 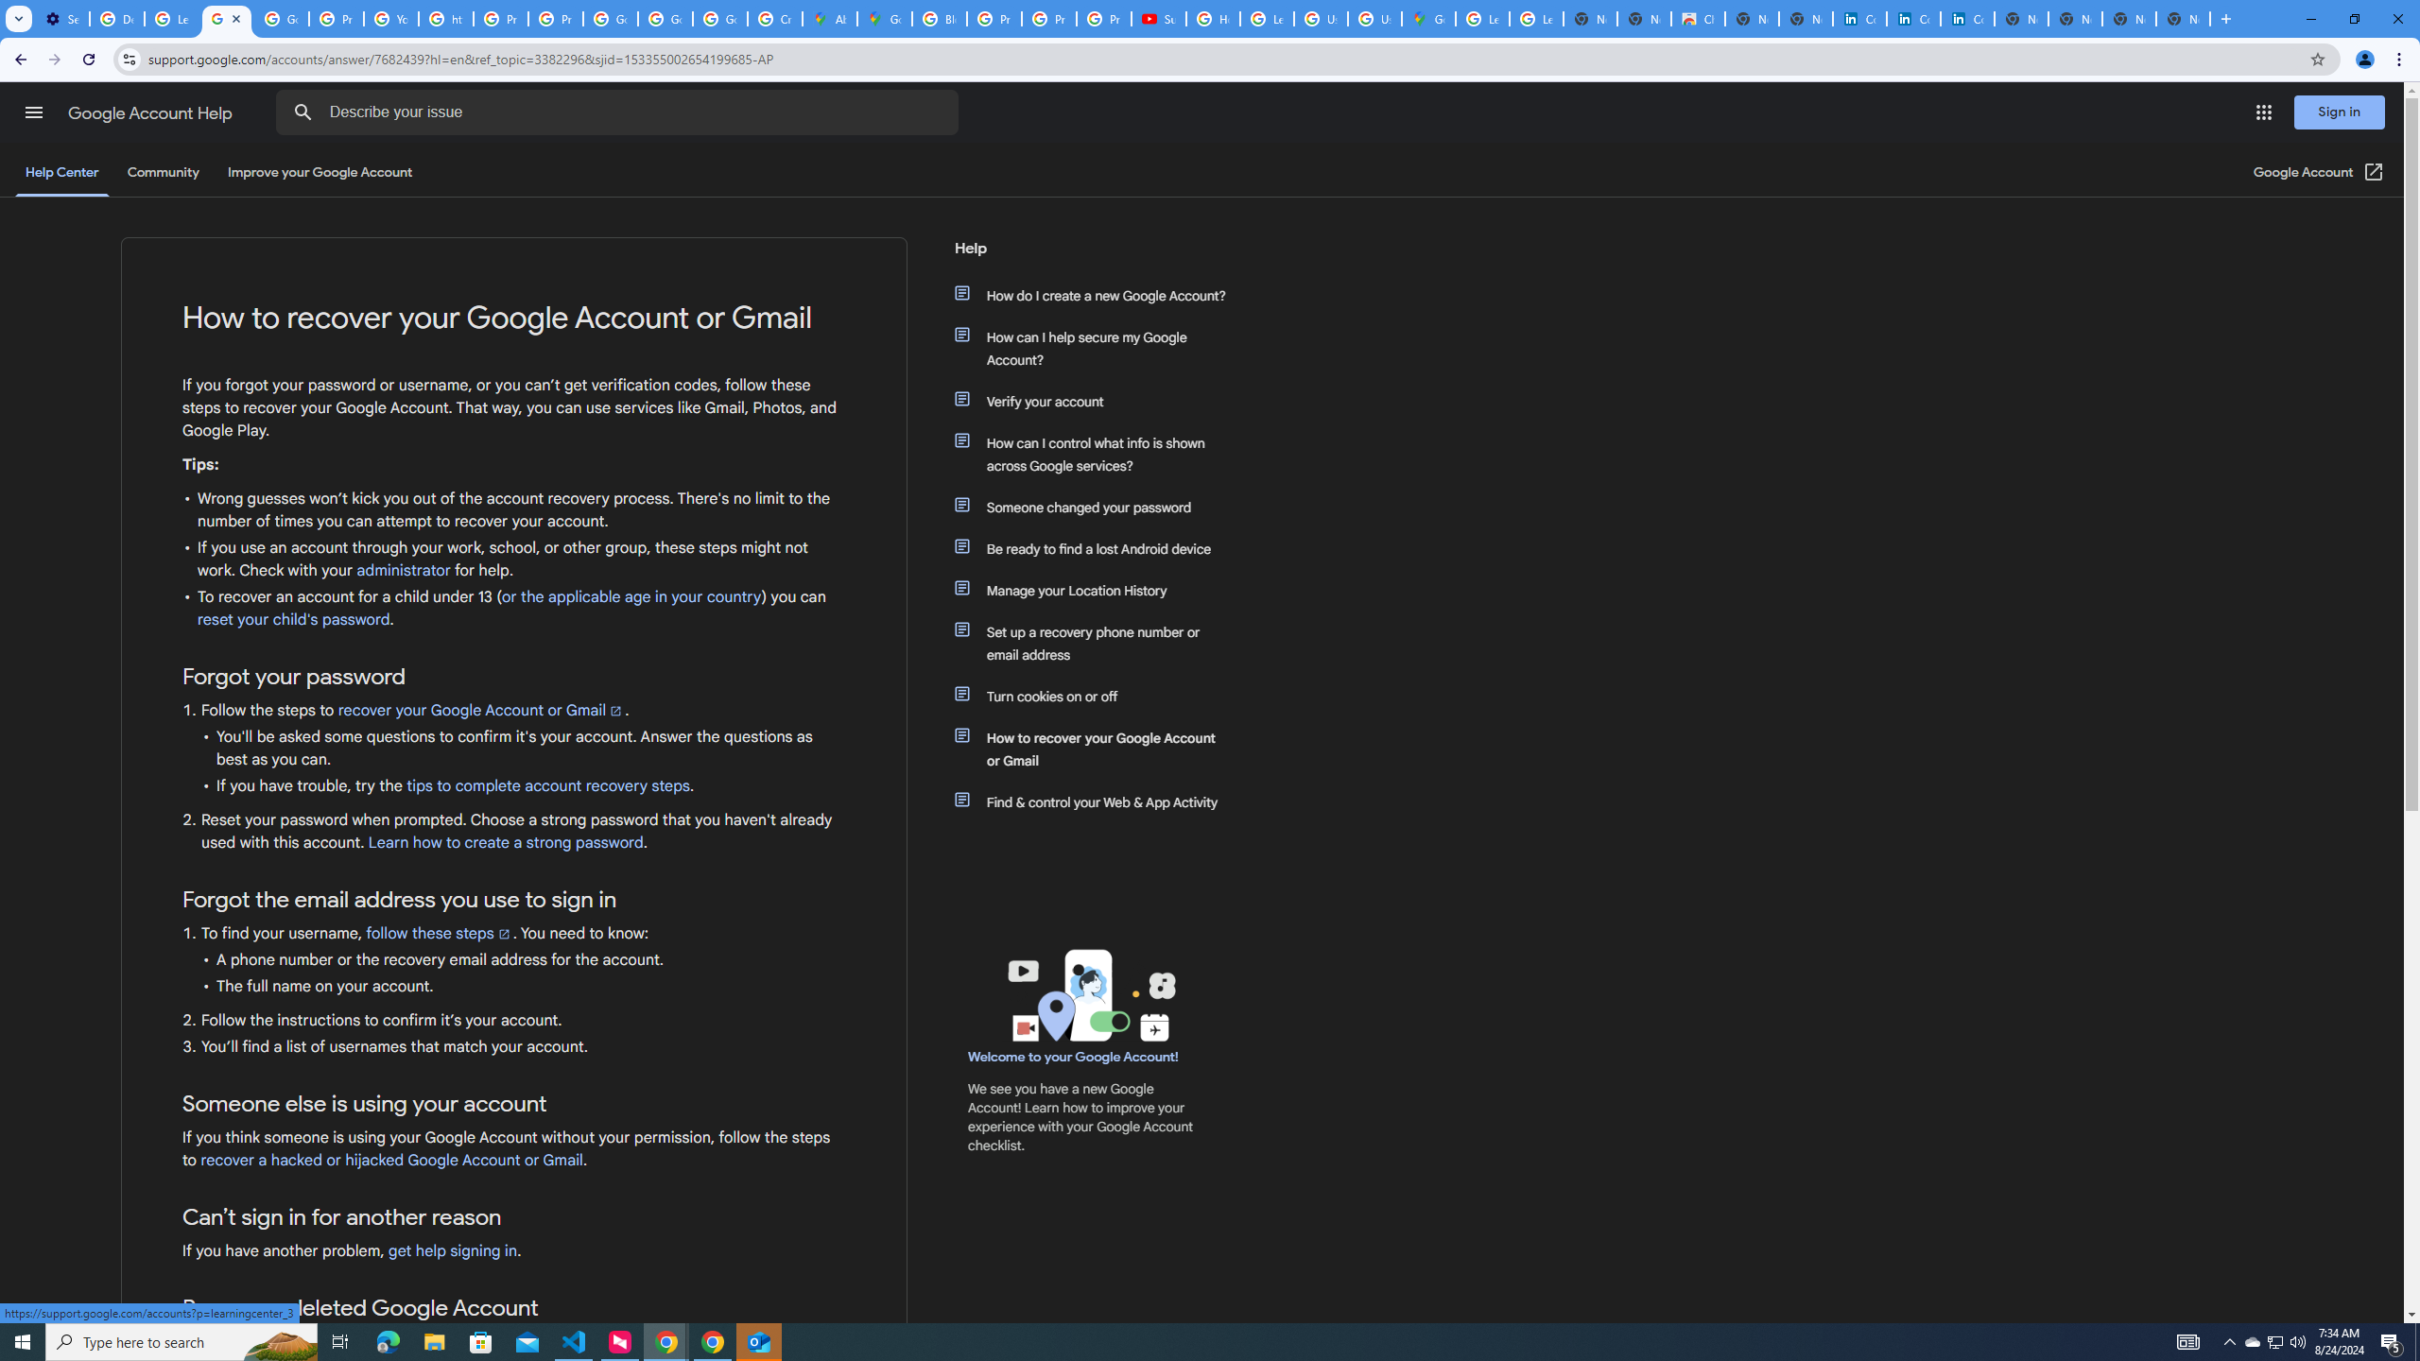 What do you see at coordinates (302, 112) in the screenshot?
I see `Search Help Center` at bounding box center [302, 112].